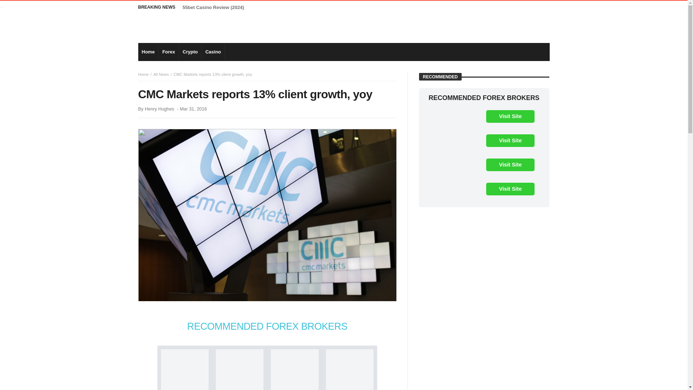 Image resolution: width=693 pixels, height=390 pixels. Describe the element at coordinates (213, 52) in the screenshot. I see `Casino` at that location.